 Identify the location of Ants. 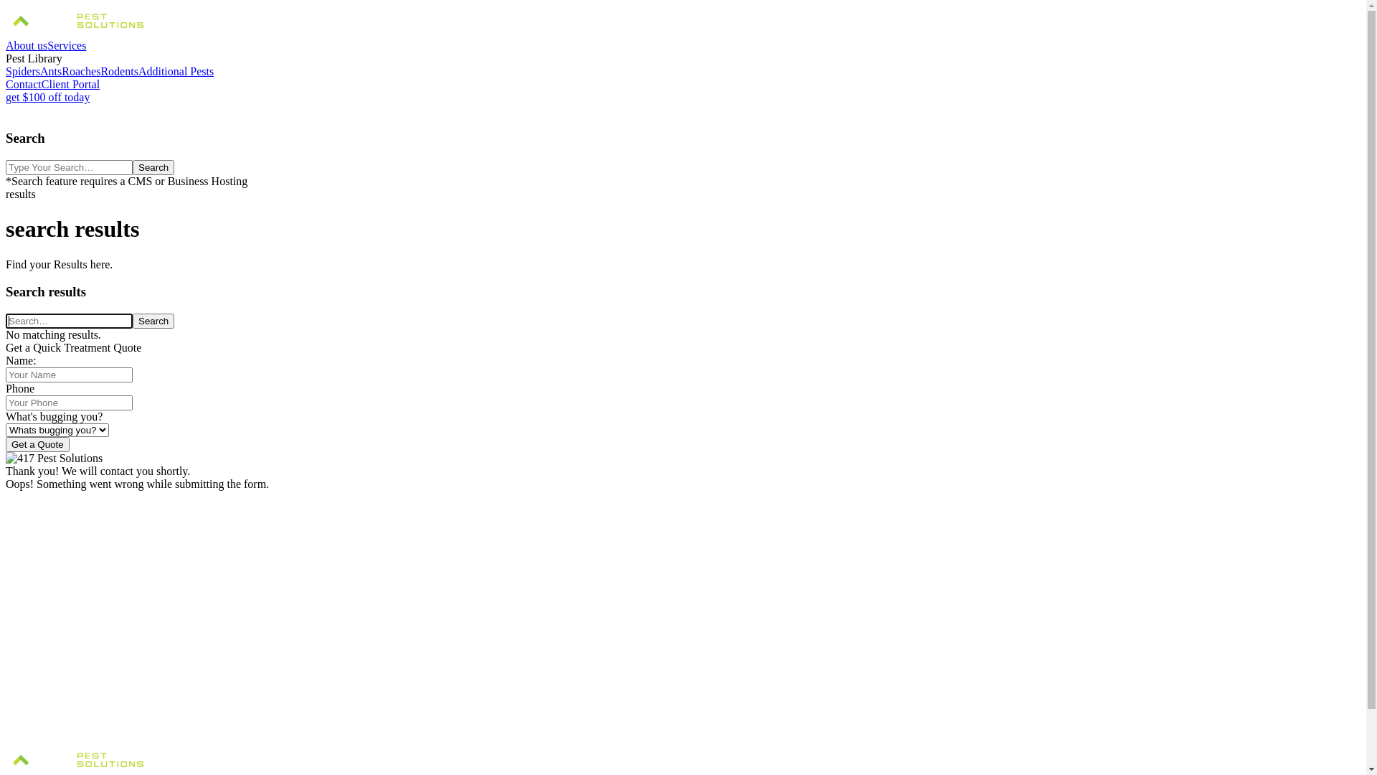
(51, 72).